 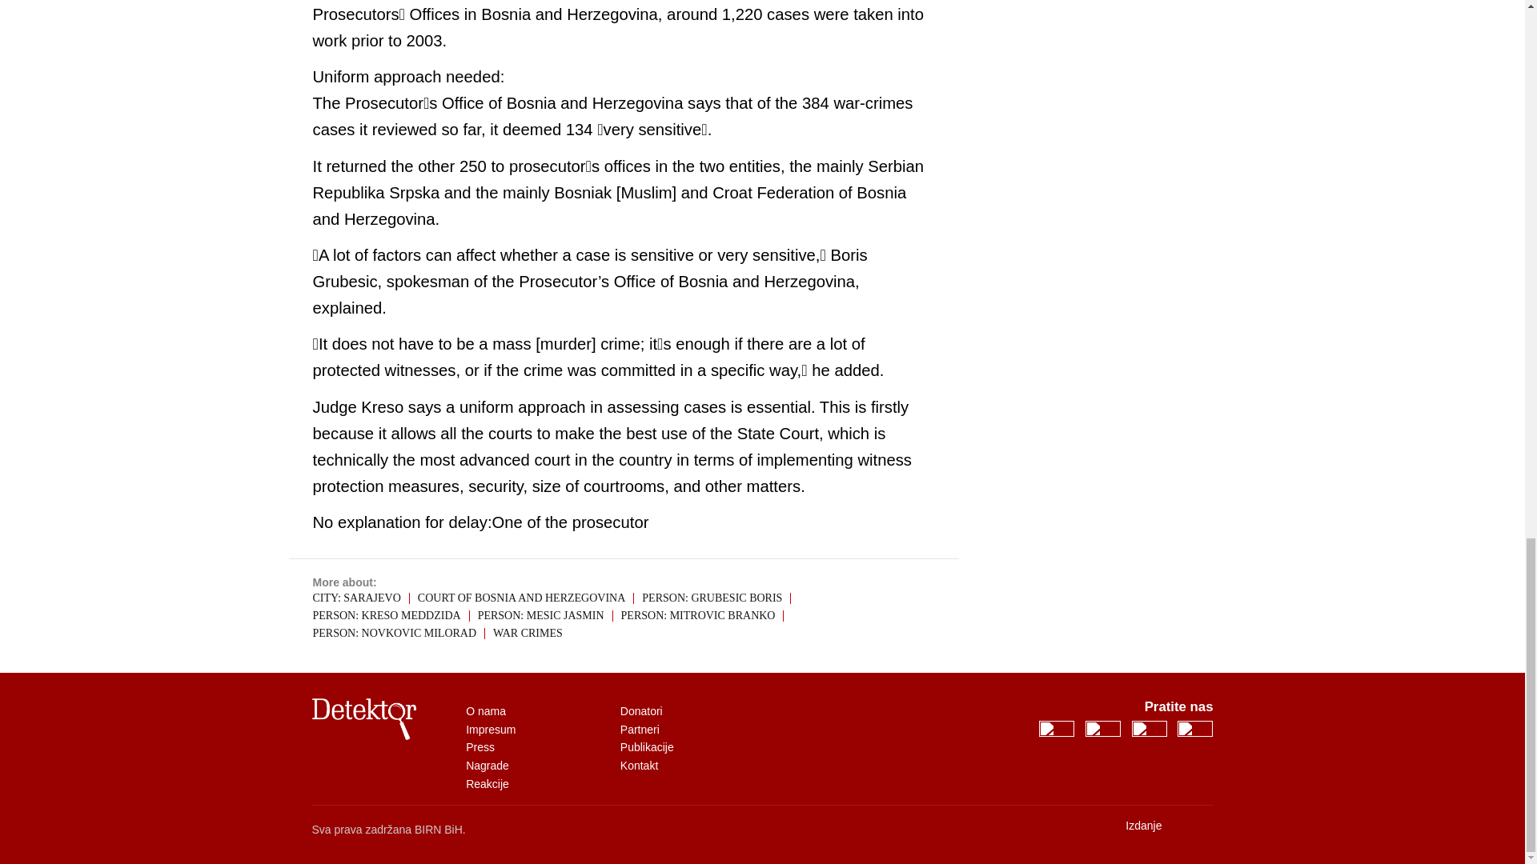 I want to click on PERSON: GRUBESIC BORIS, so click(x=648, y=746).